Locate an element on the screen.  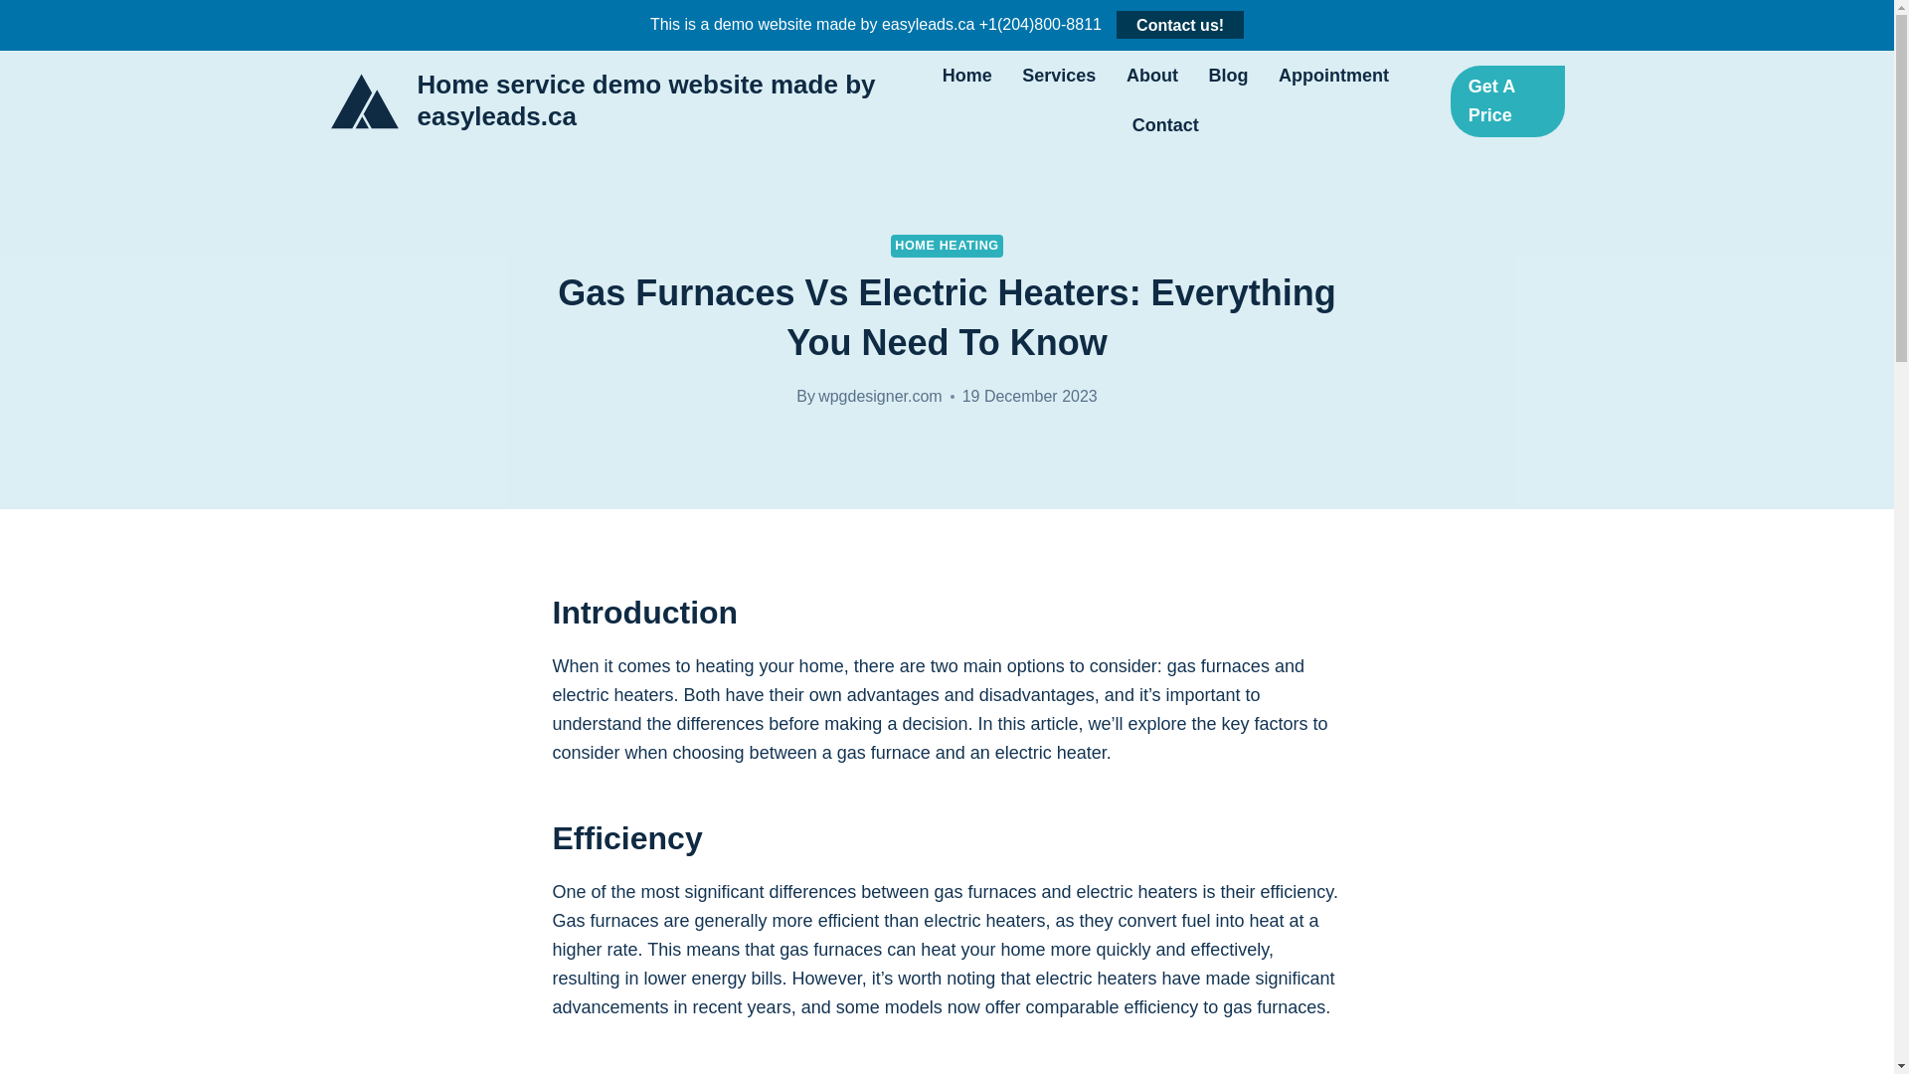
Contact us! is located at coordinates (1180, 24).